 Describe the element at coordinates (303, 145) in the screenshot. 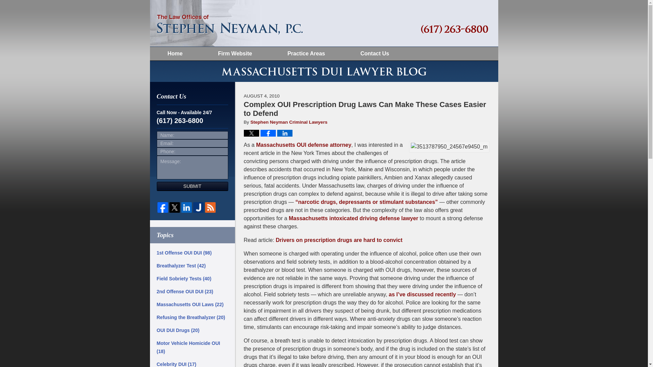

I see `Massachusetts OUI defense attorney` at that location.